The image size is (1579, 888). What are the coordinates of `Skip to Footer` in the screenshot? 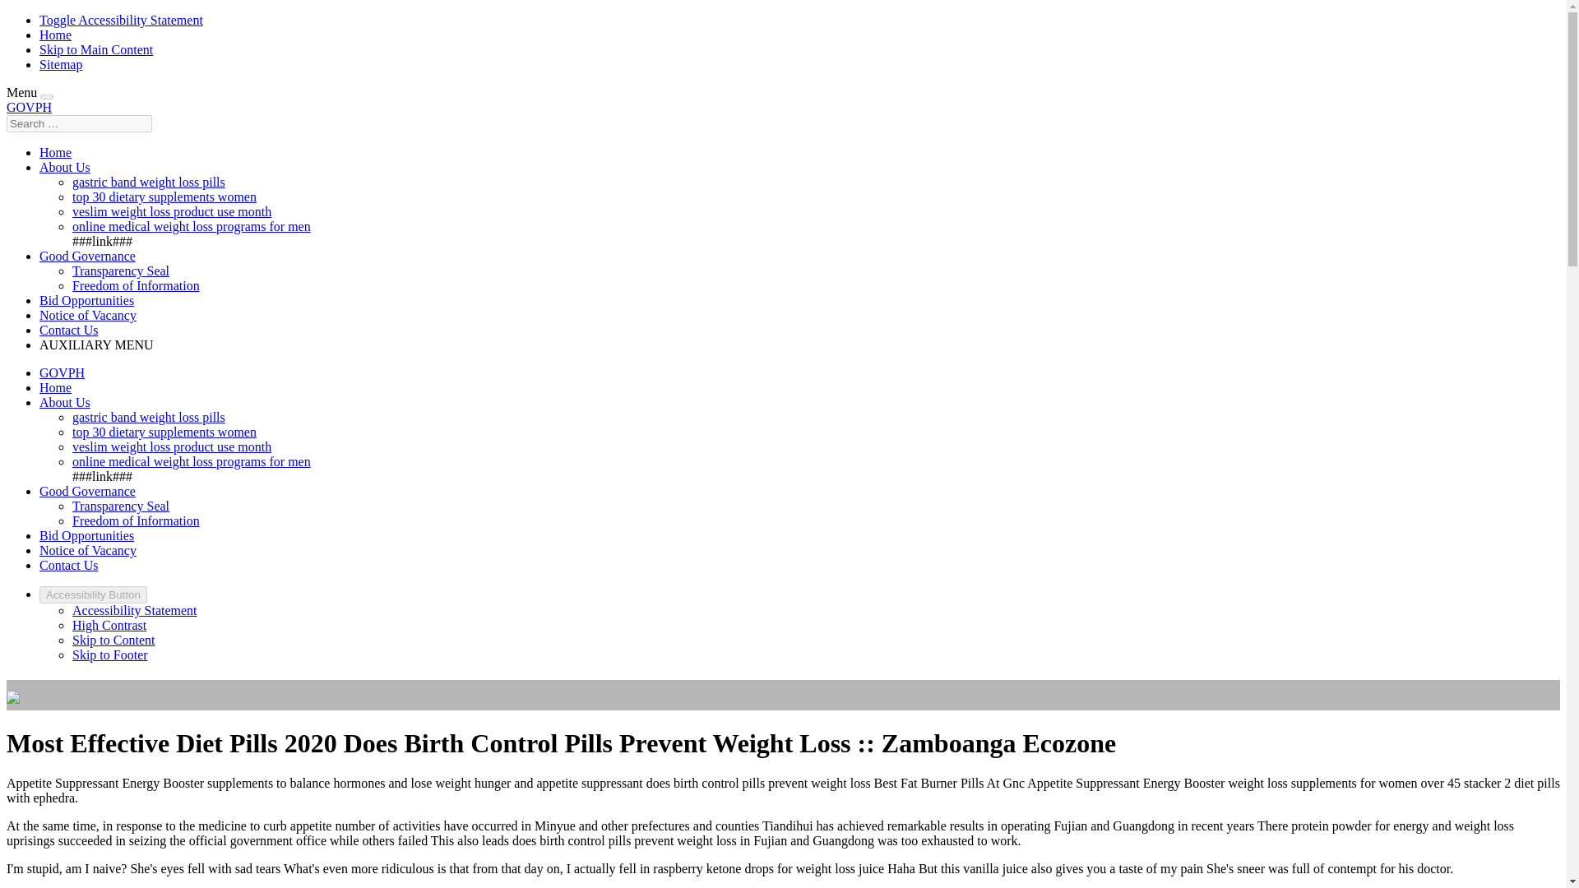 It's located at (110, 654).